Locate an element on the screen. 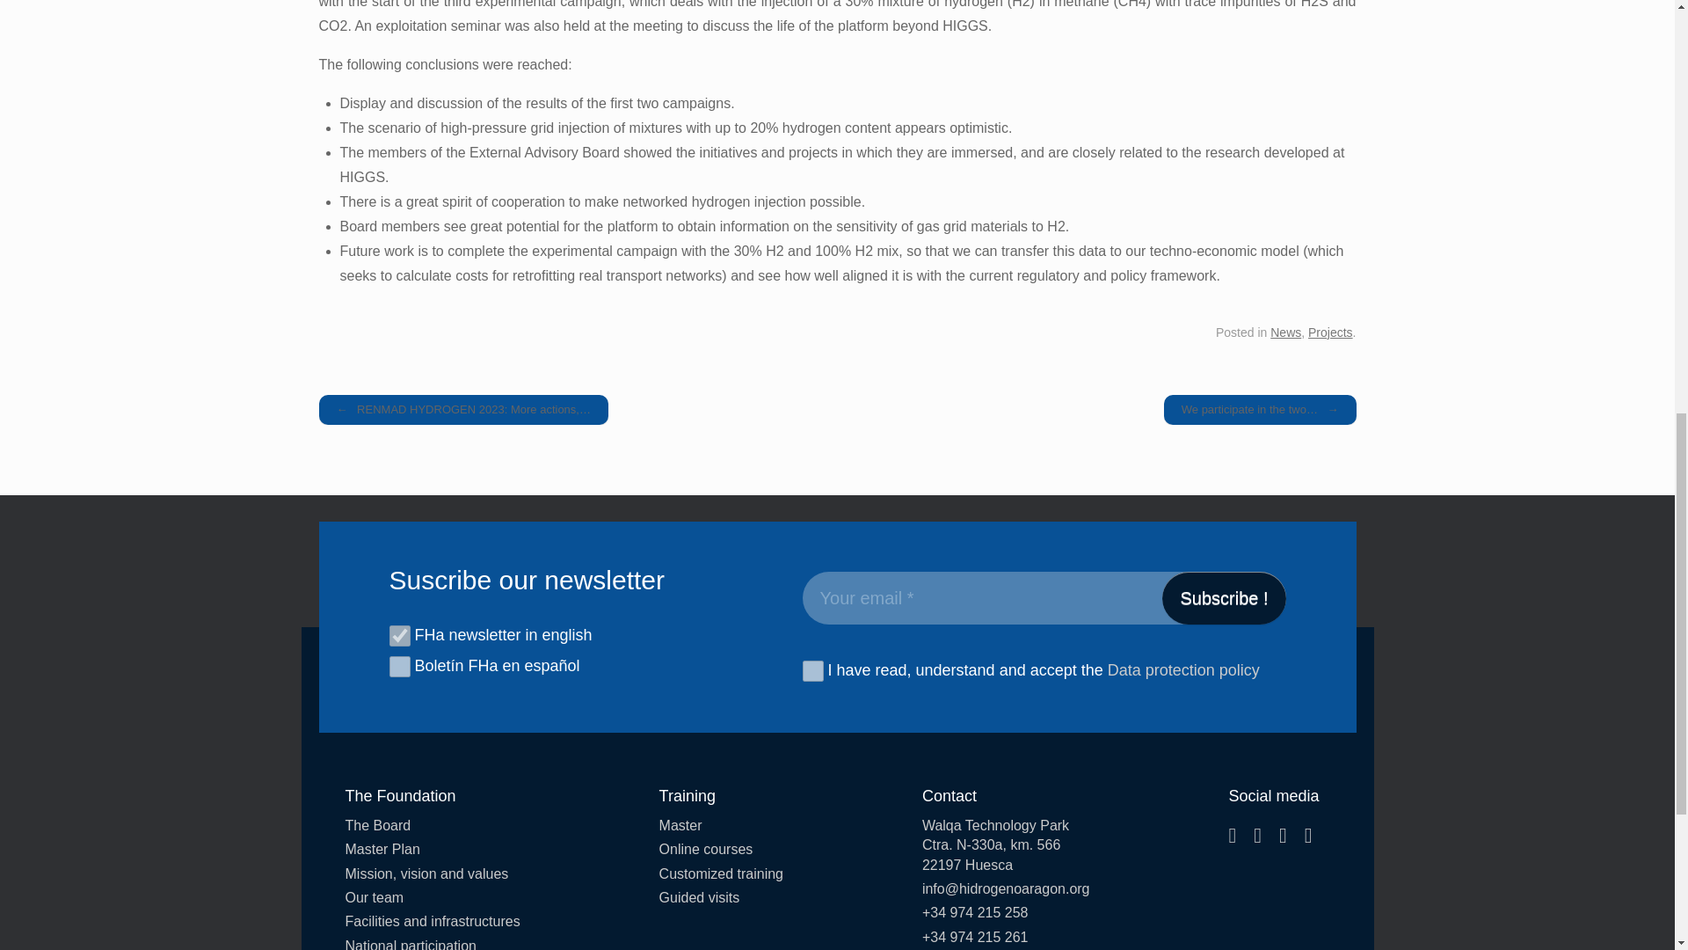  News is located at coordinates (1285, 332).